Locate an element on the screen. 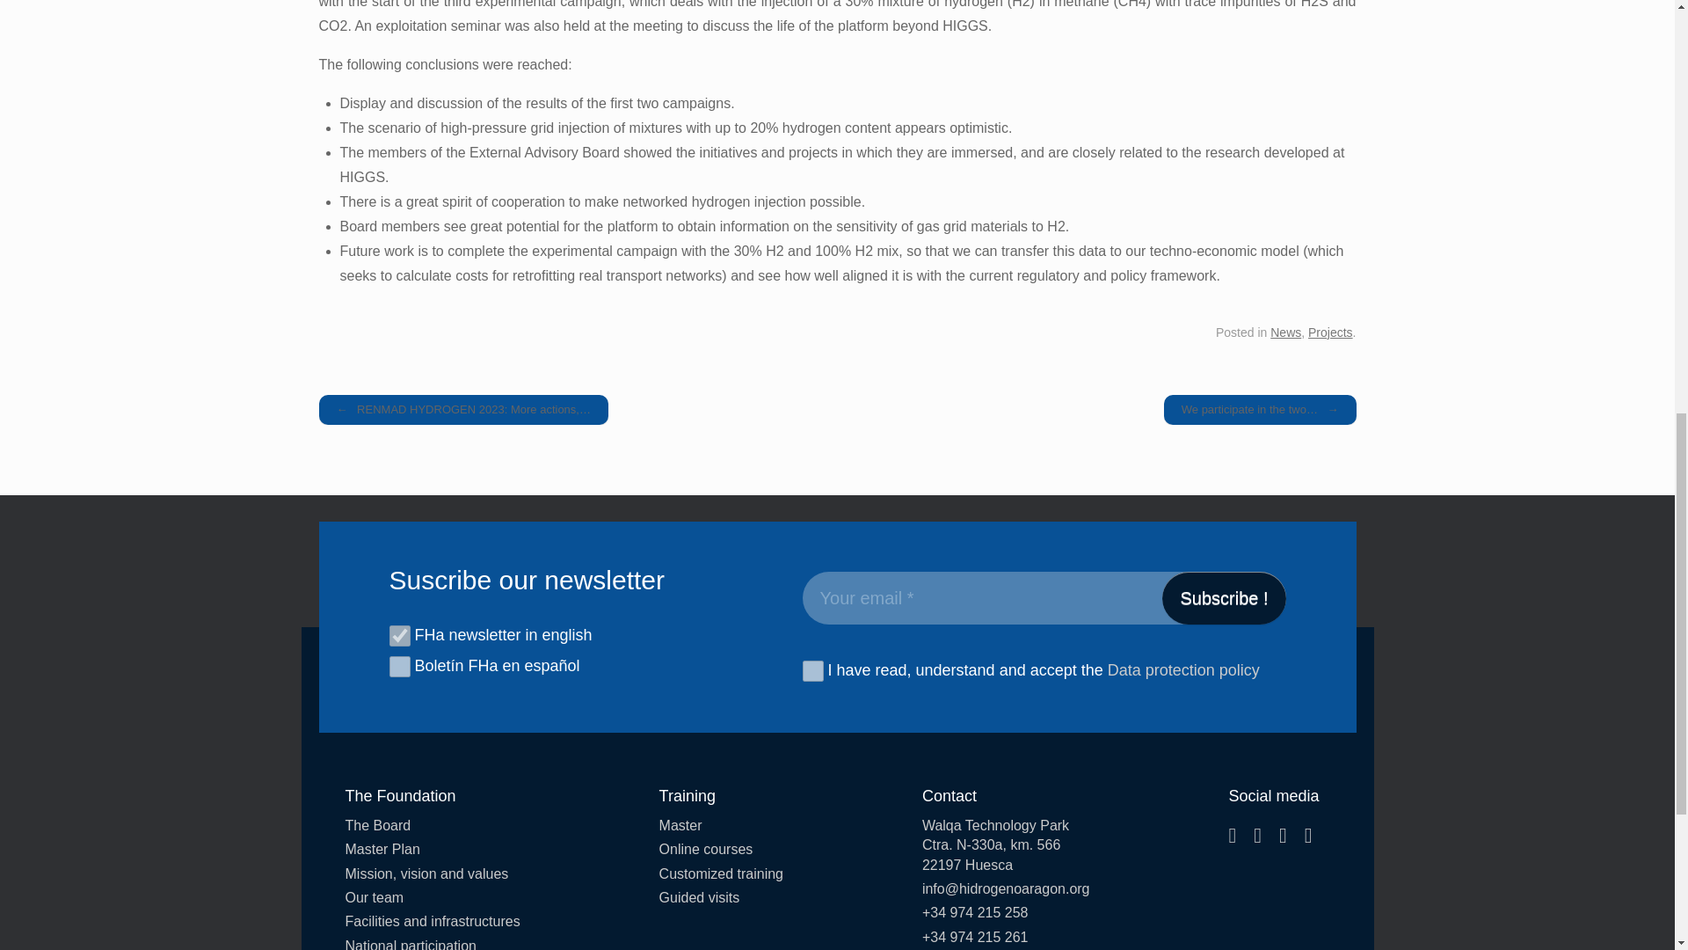  News is located at coordinates (1285, 332).